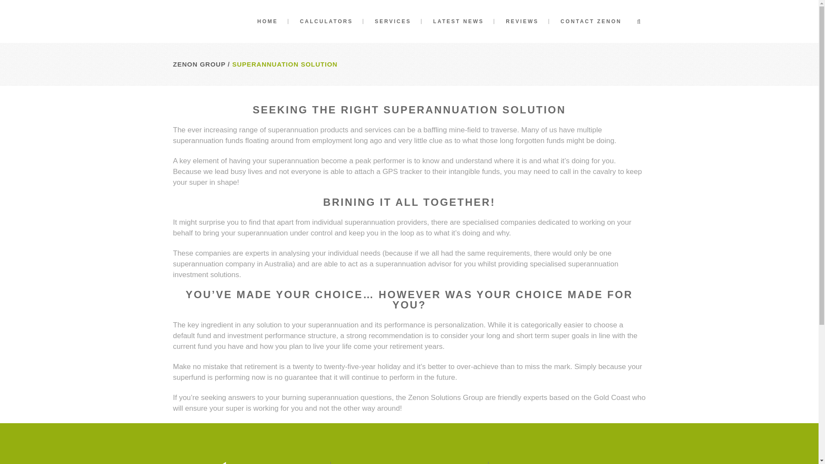  Describe the element at coordinates (591, 21) in the screenshot. I see `CONTACT ZENON` at that location.